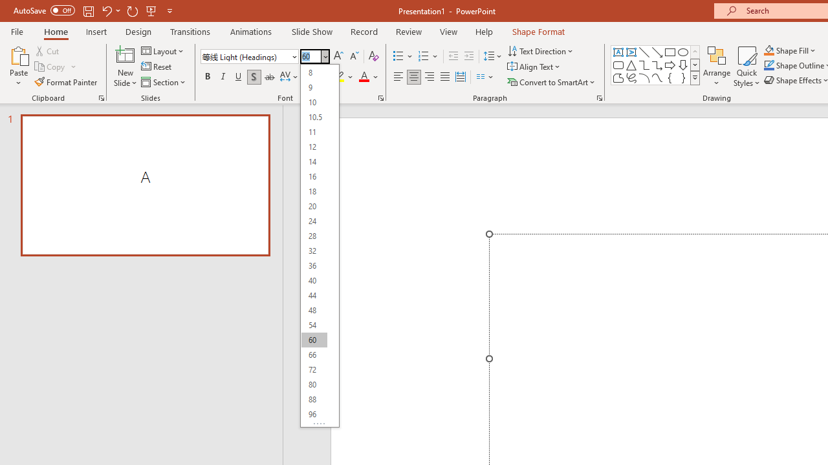 The width and height of the screenshot is (828, 465). What do you see at coordinates (314, 384) in the screenshot?
I see `80` at bounding box center [314, 384].